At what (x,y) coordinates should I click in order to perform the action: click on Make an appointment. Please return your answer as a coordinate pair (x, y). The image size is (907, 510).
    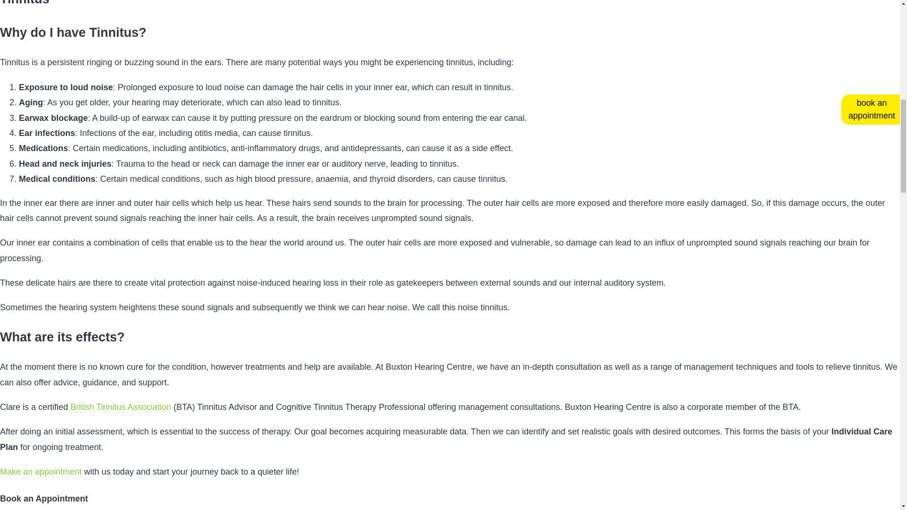
    Looking at the image, I should click on (41, 471).